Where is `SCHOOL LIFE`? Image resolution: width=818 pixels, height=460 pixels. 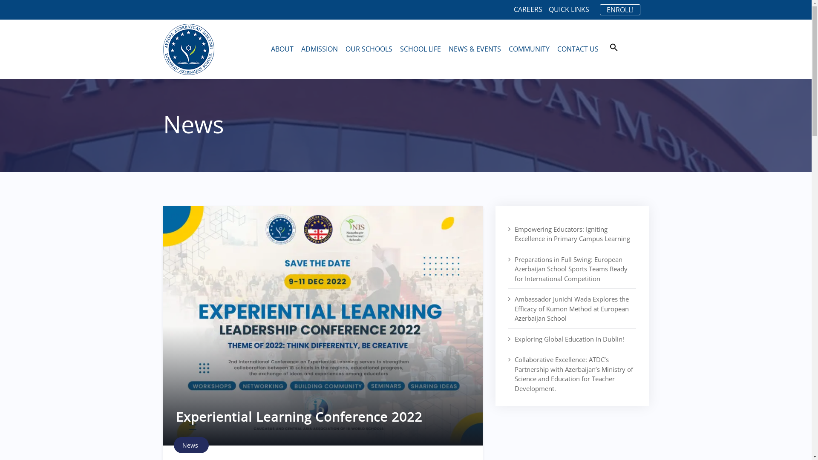
SCHOOL LIFE is located at coordinates (421, 49).